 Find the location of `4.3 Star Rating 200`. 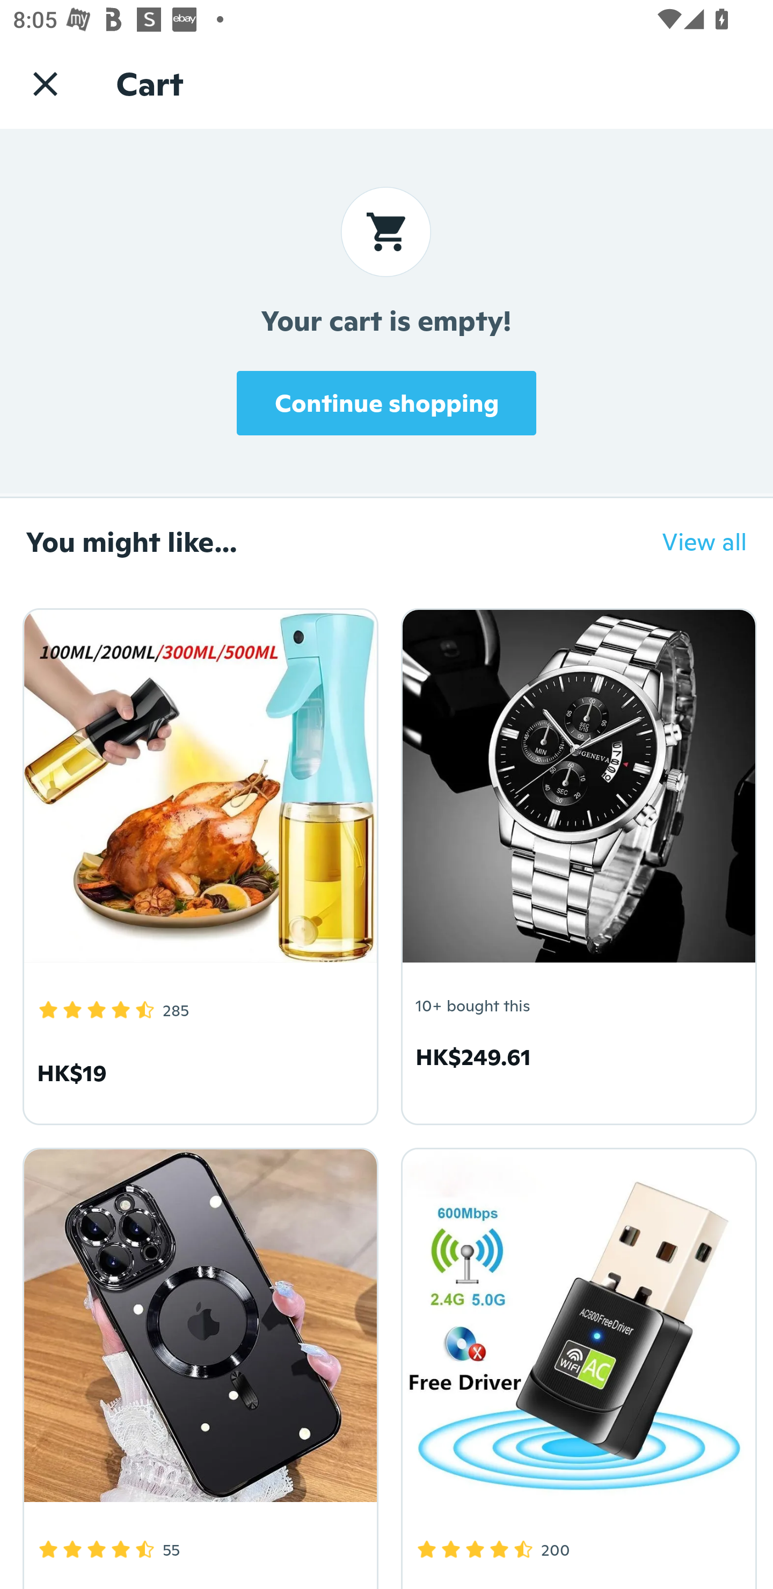

4.3 Star Rating 200 is located at coordinates (575, 1365).